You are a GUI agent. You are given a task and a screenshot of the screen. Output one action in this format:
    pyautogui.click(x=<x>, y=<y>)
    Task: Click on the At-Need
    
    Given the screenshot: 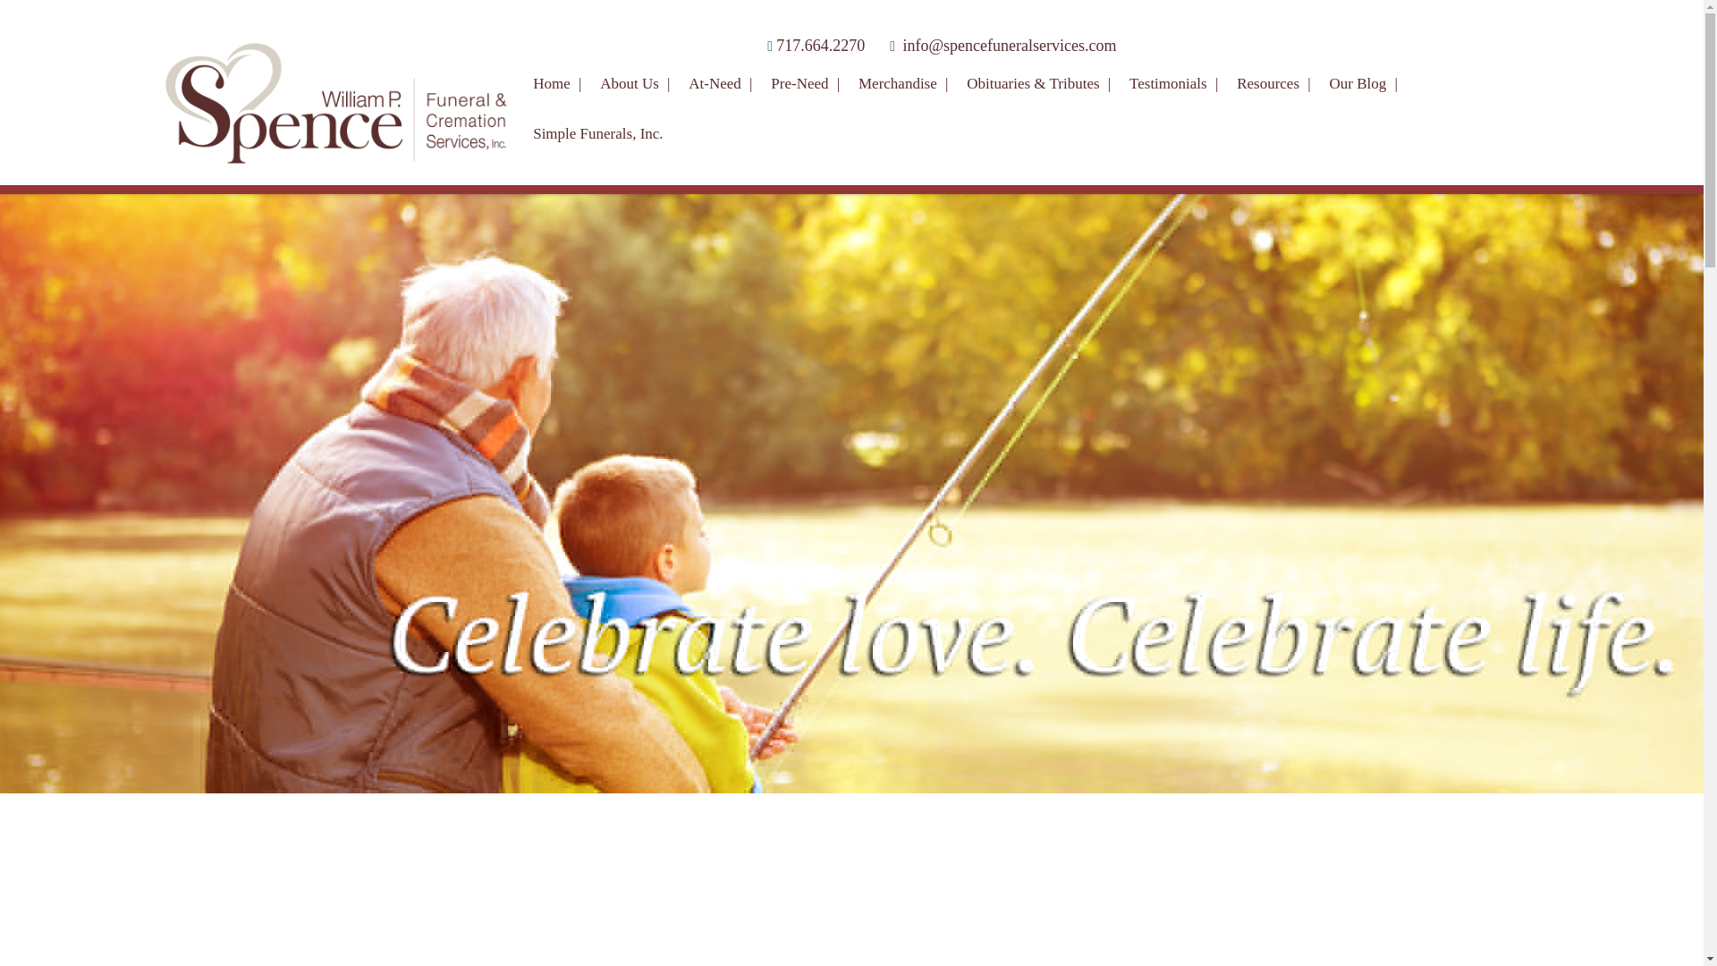 What is the action you would take?
    pyautogui.click(x=723, y=77)
    